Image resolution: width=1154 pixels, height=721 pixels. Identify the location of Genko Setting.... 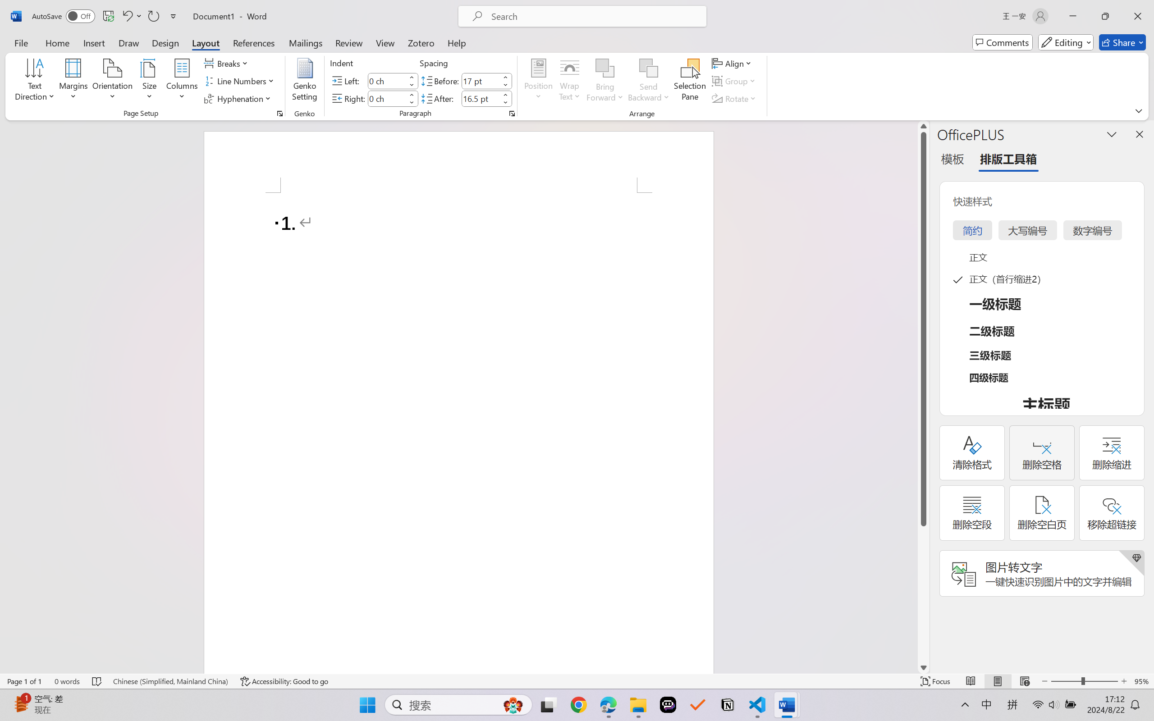
(305, 81).